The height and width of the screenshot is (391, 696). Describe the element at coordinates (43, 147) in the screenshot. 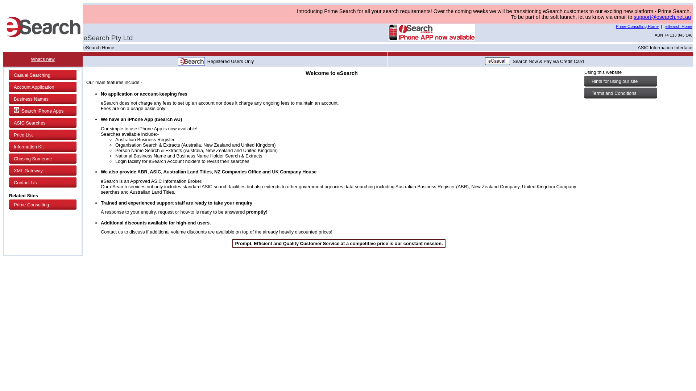

I see `Information Kit` at that location.